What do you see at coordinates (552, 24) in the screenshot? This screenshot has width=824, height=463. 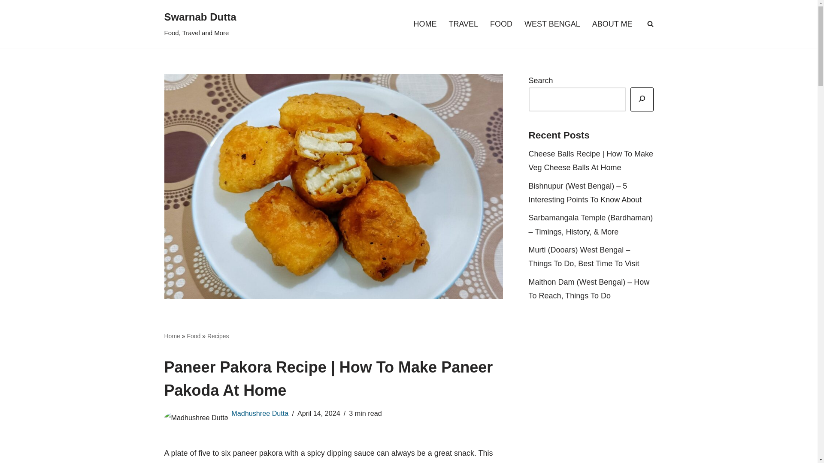 I see `WEST BENGAL` at bounding box center [552, 24].